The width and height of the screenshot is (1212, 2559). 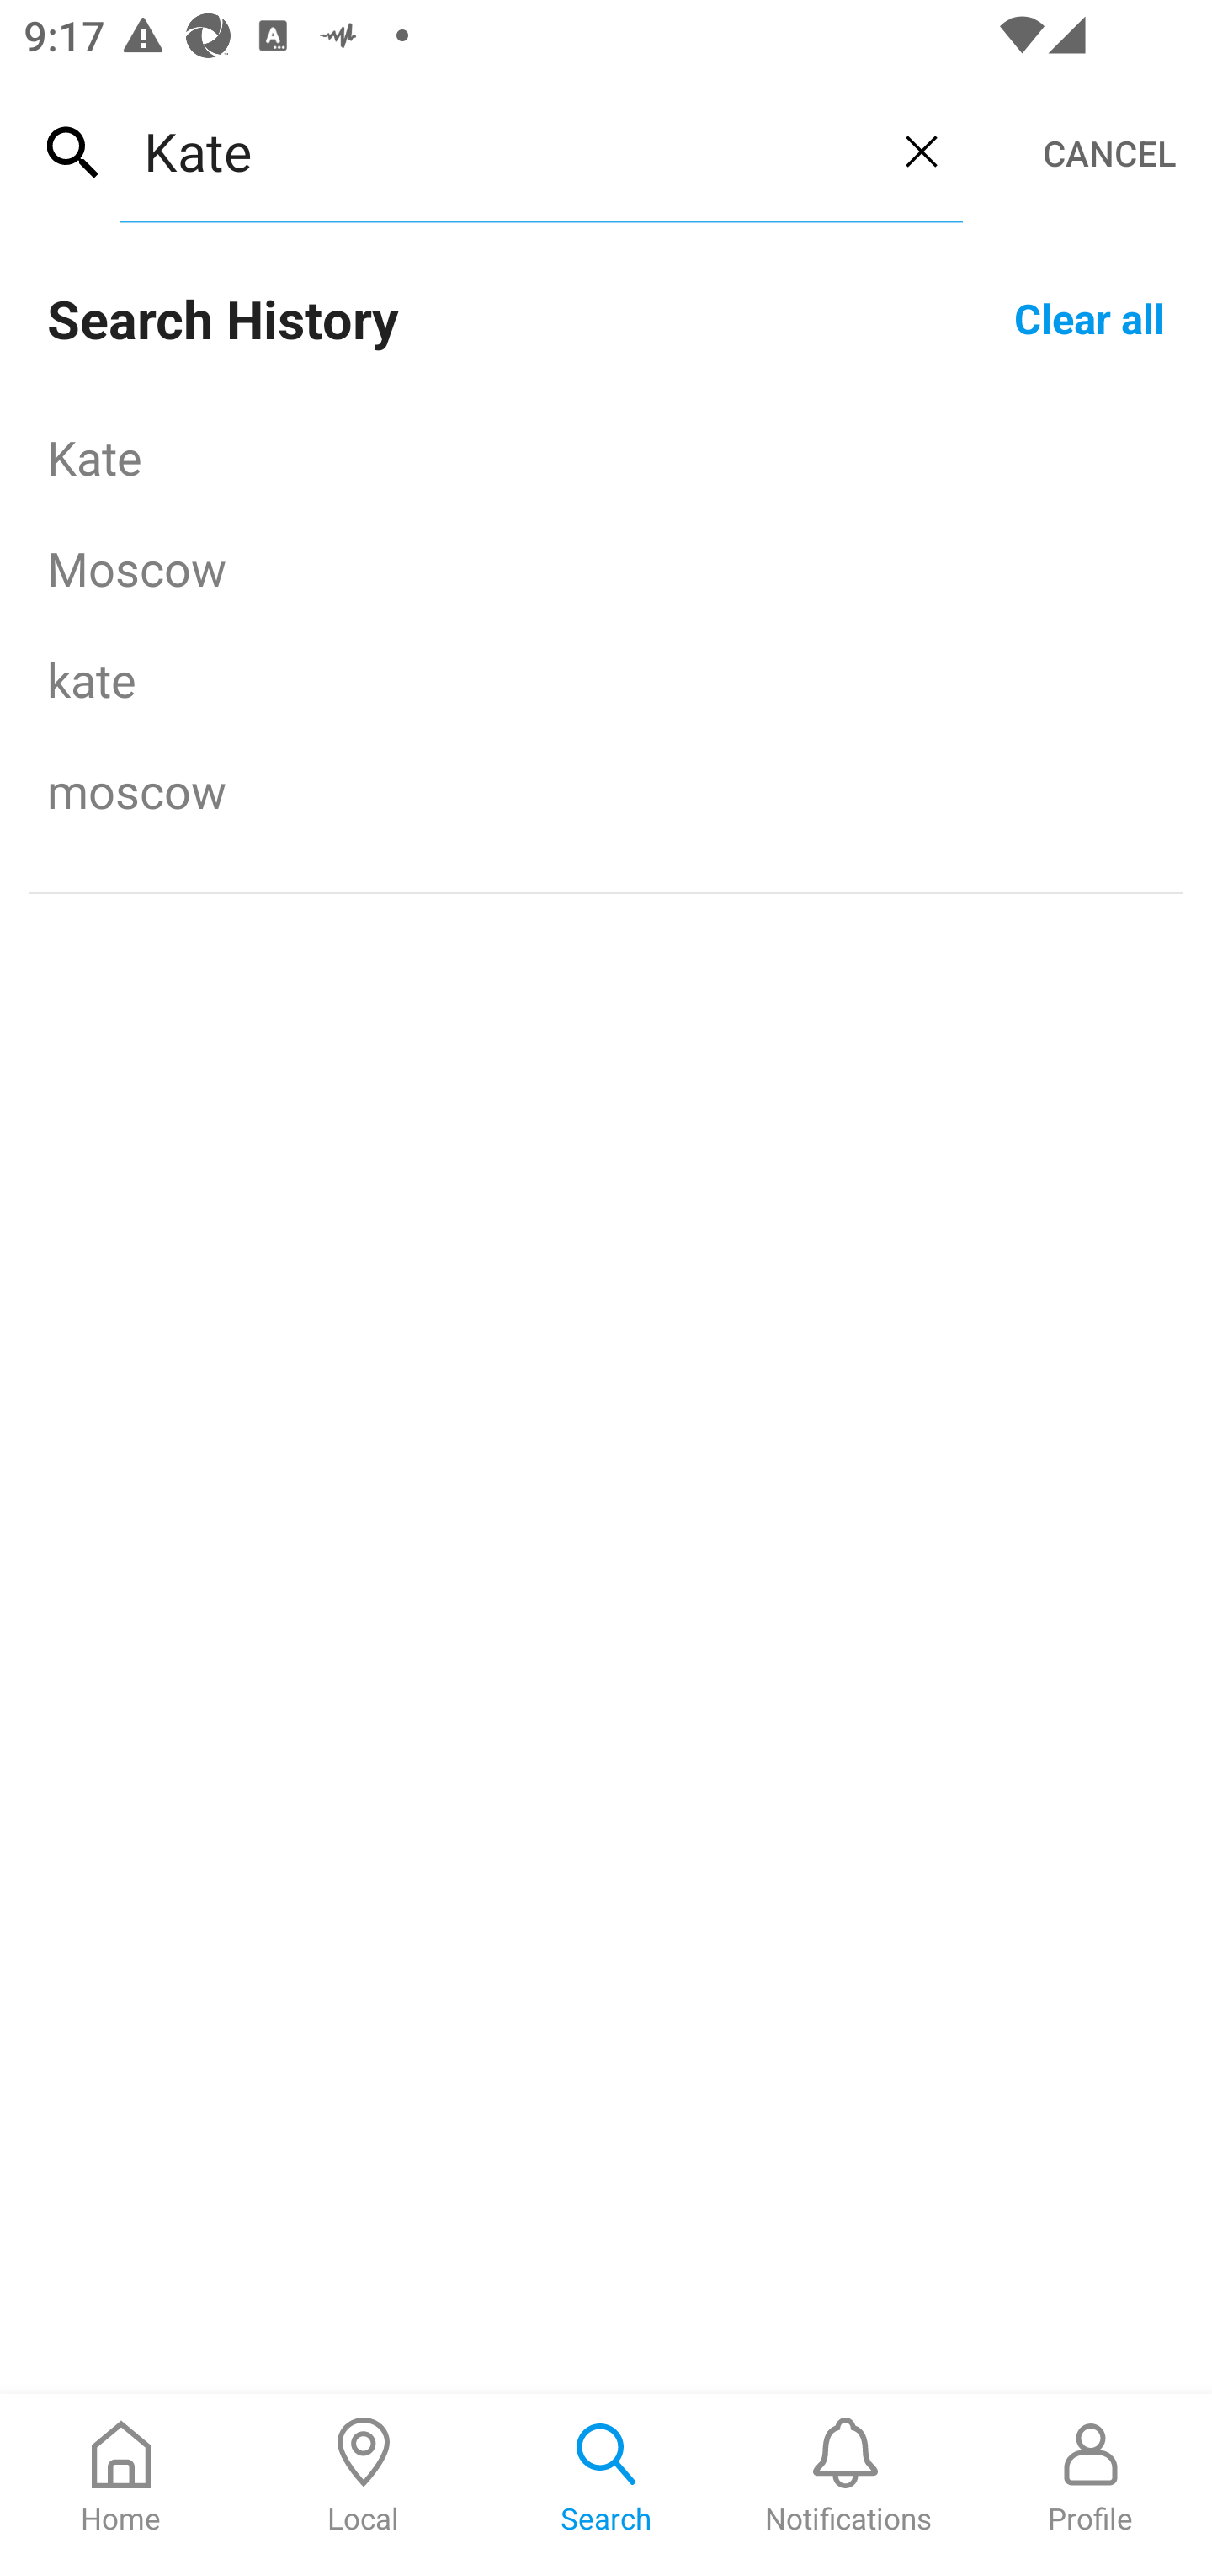 What do you see at coordinates (606, 456) in the screenshot?
I see `Kate` at bounding box center [606, 456].